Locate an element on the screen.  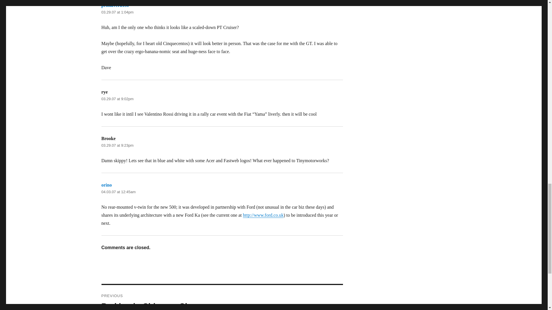
04.03.07 at 12:45am is located at coordinates (118, 192).